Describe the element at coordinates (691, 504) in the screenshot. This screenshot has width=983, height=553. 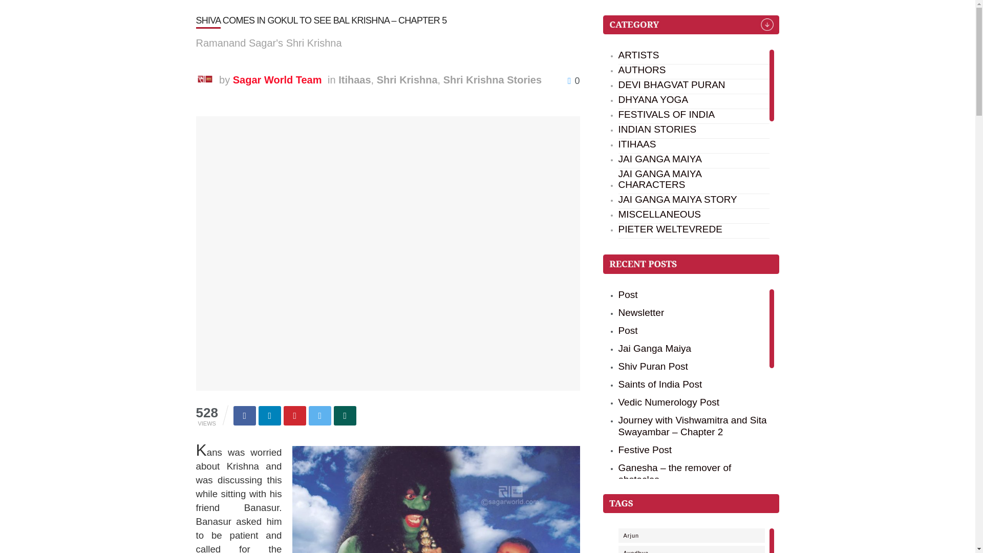
I see `tags` at that location.